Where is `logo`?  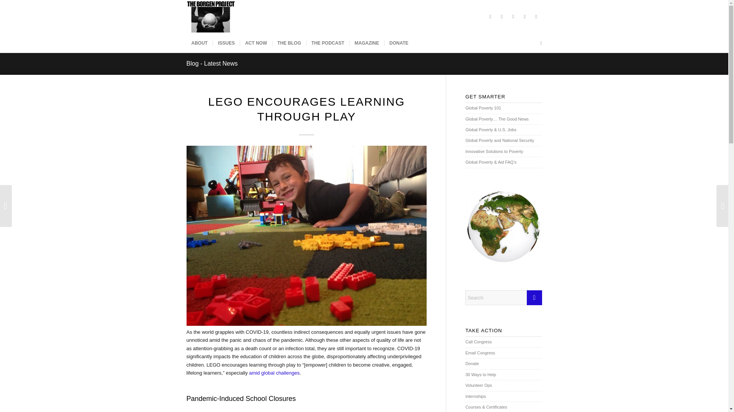 logo is located at coordinates (211, 17).